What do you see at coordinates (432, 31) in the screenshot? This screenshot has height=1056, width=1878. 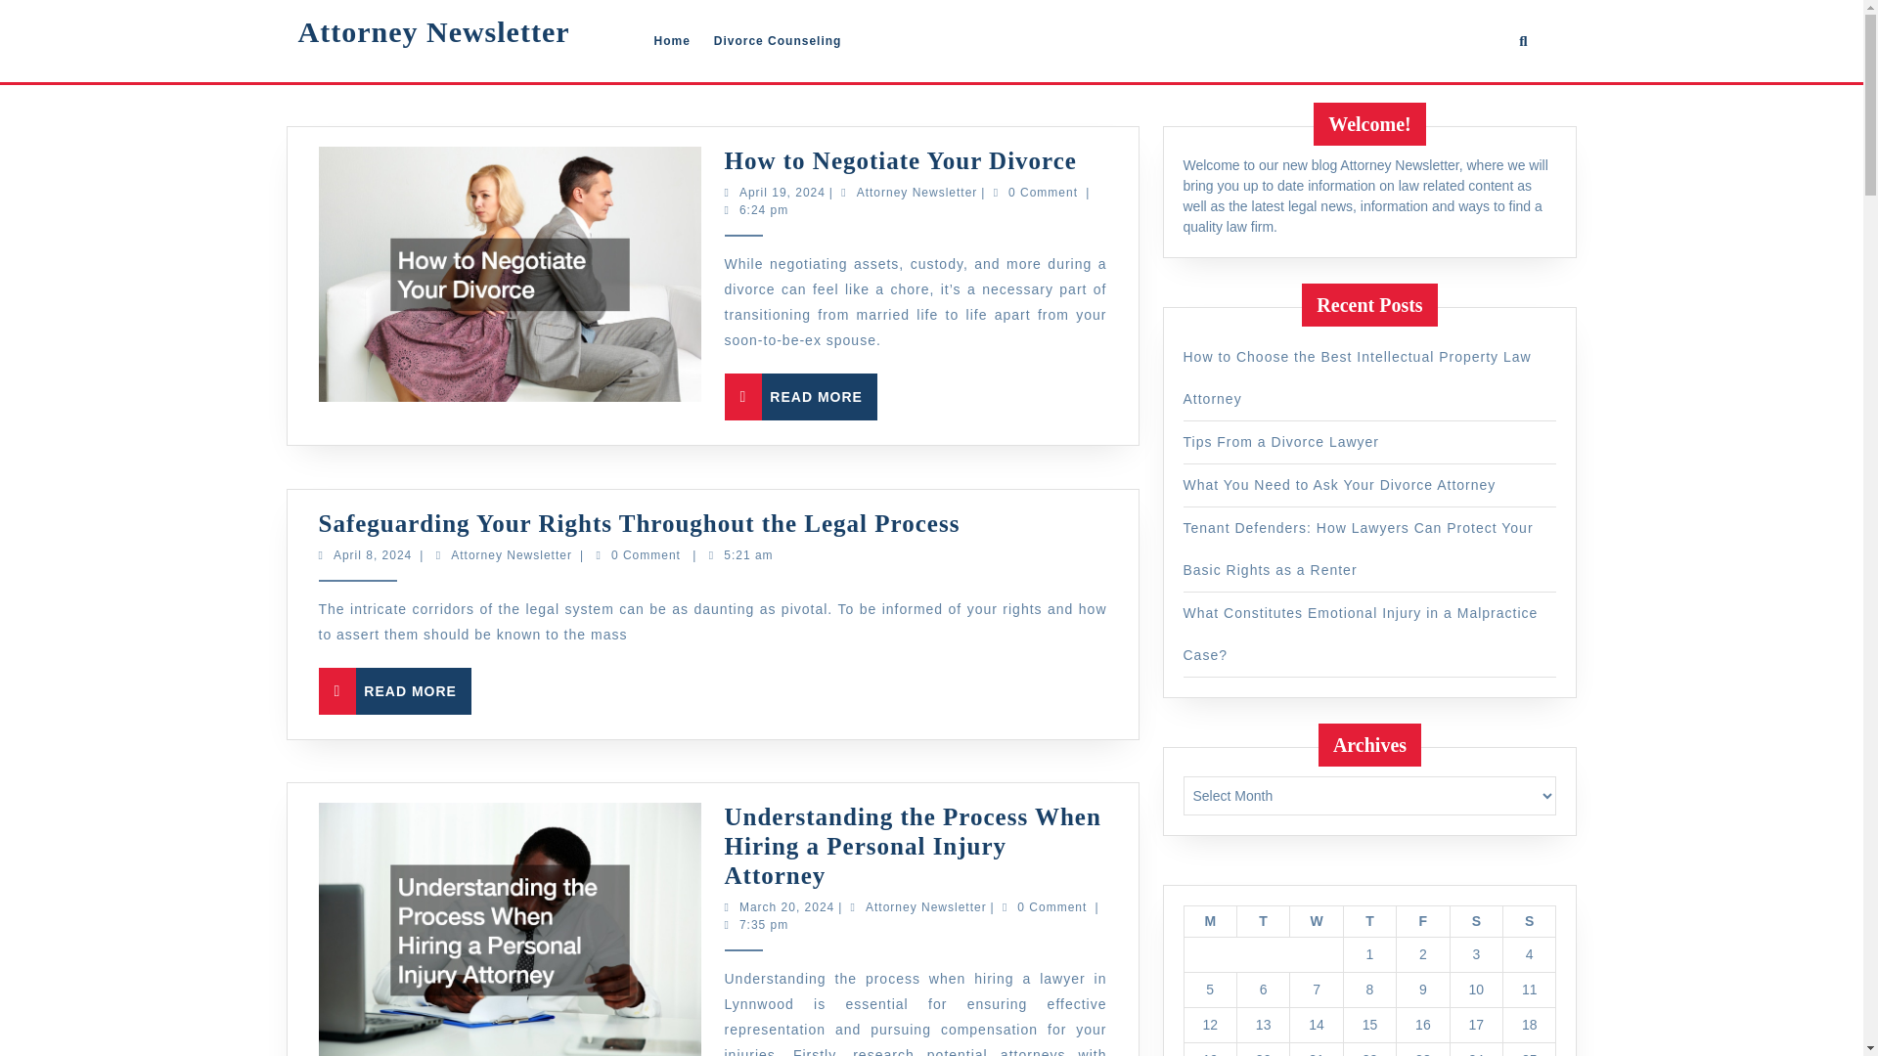 I see `Thursday` at bounding box center [432, 31].